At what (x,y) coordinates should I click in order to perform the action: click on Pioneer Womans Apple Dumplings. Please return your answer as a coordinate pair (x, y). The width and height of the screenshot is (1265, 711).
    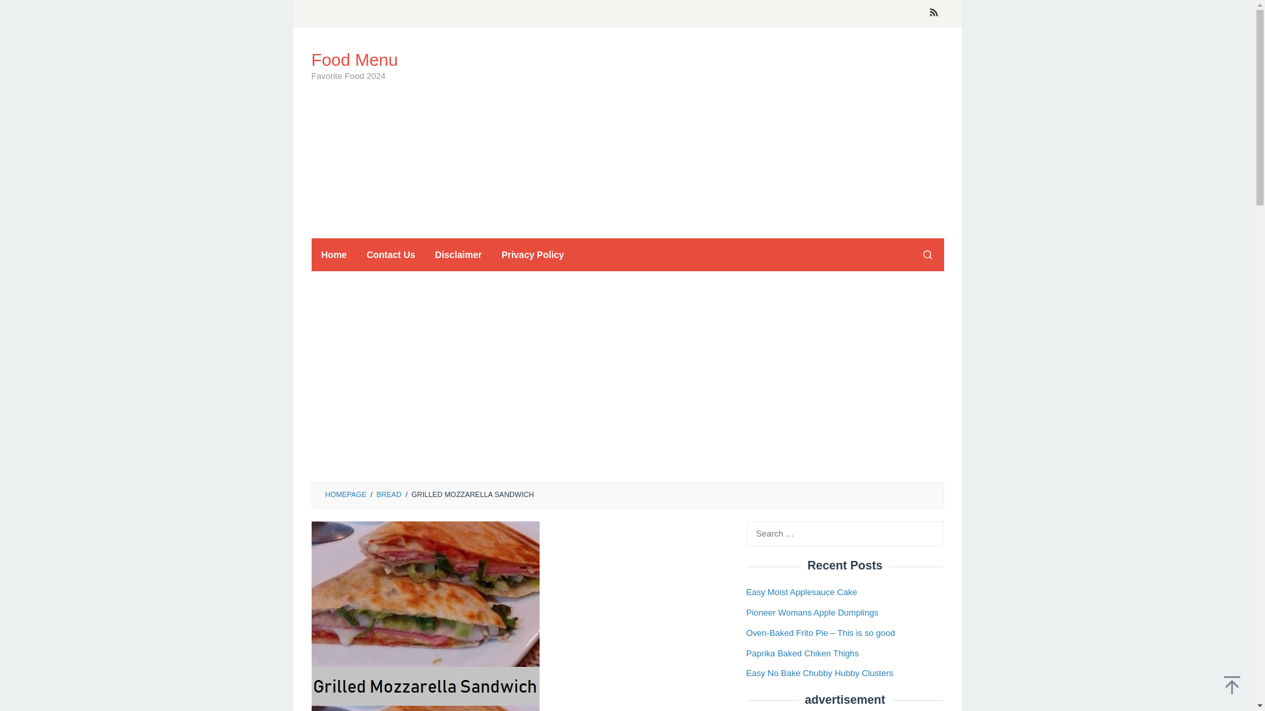
    Looking at the image, I should click on (812, 612).